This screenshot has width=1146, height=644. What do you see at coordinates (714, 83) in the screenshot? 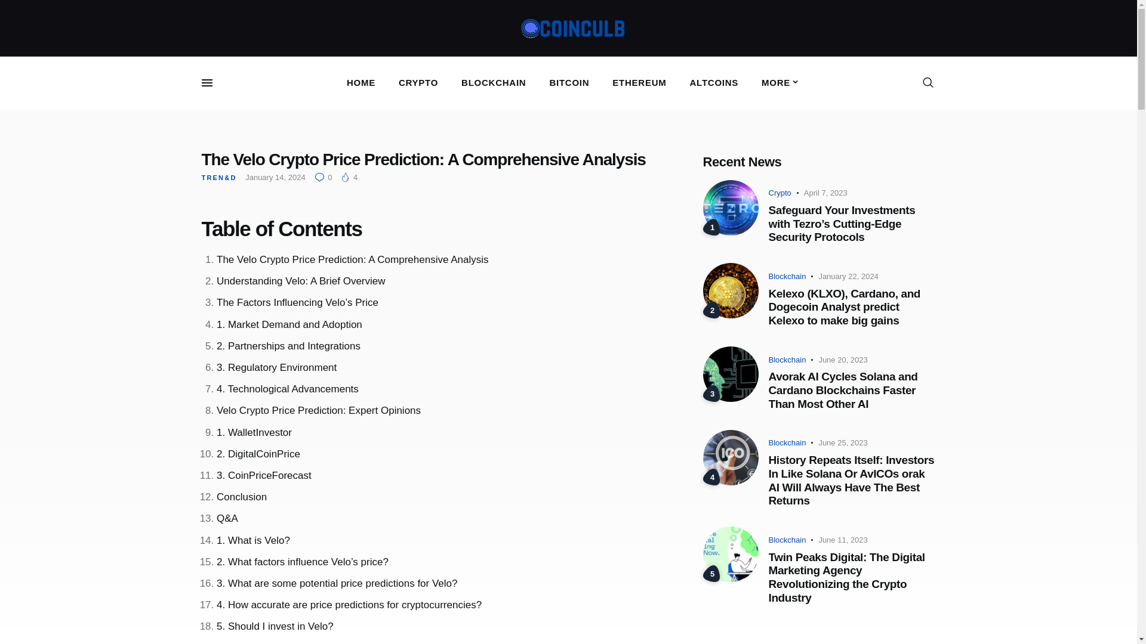
I see `ALTCOINS` at bounding box center [714, 83].